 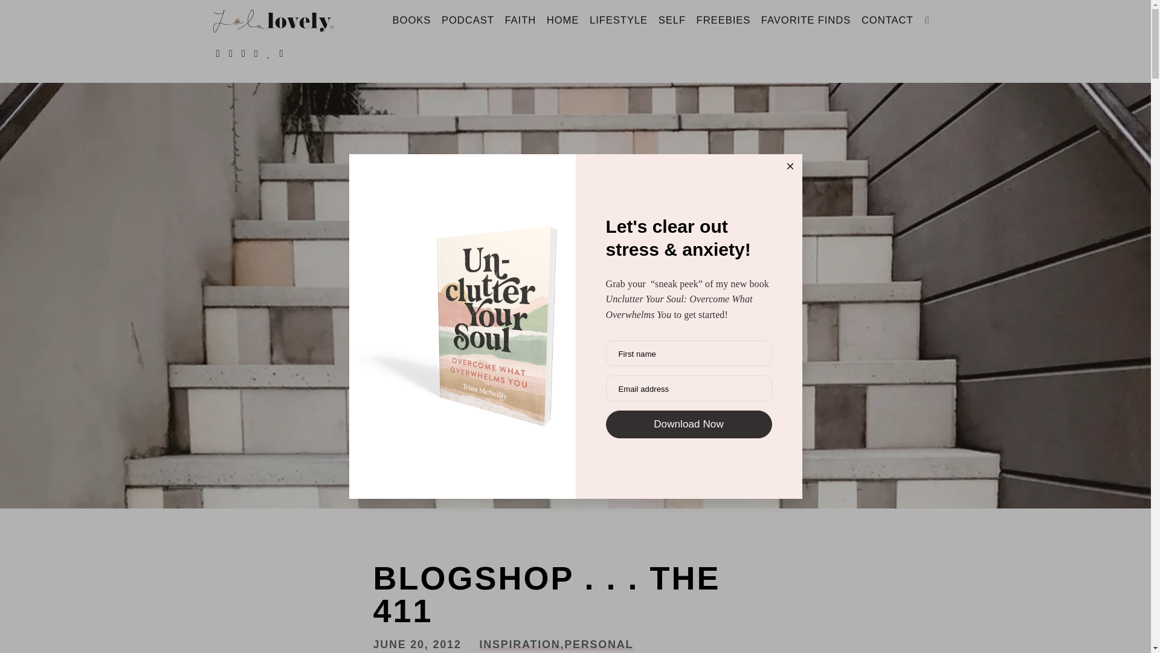 What do you see at coordinates (619, 21) in the screenshot?
I see `LIFESTYLE` at bounding box center [619, 21].